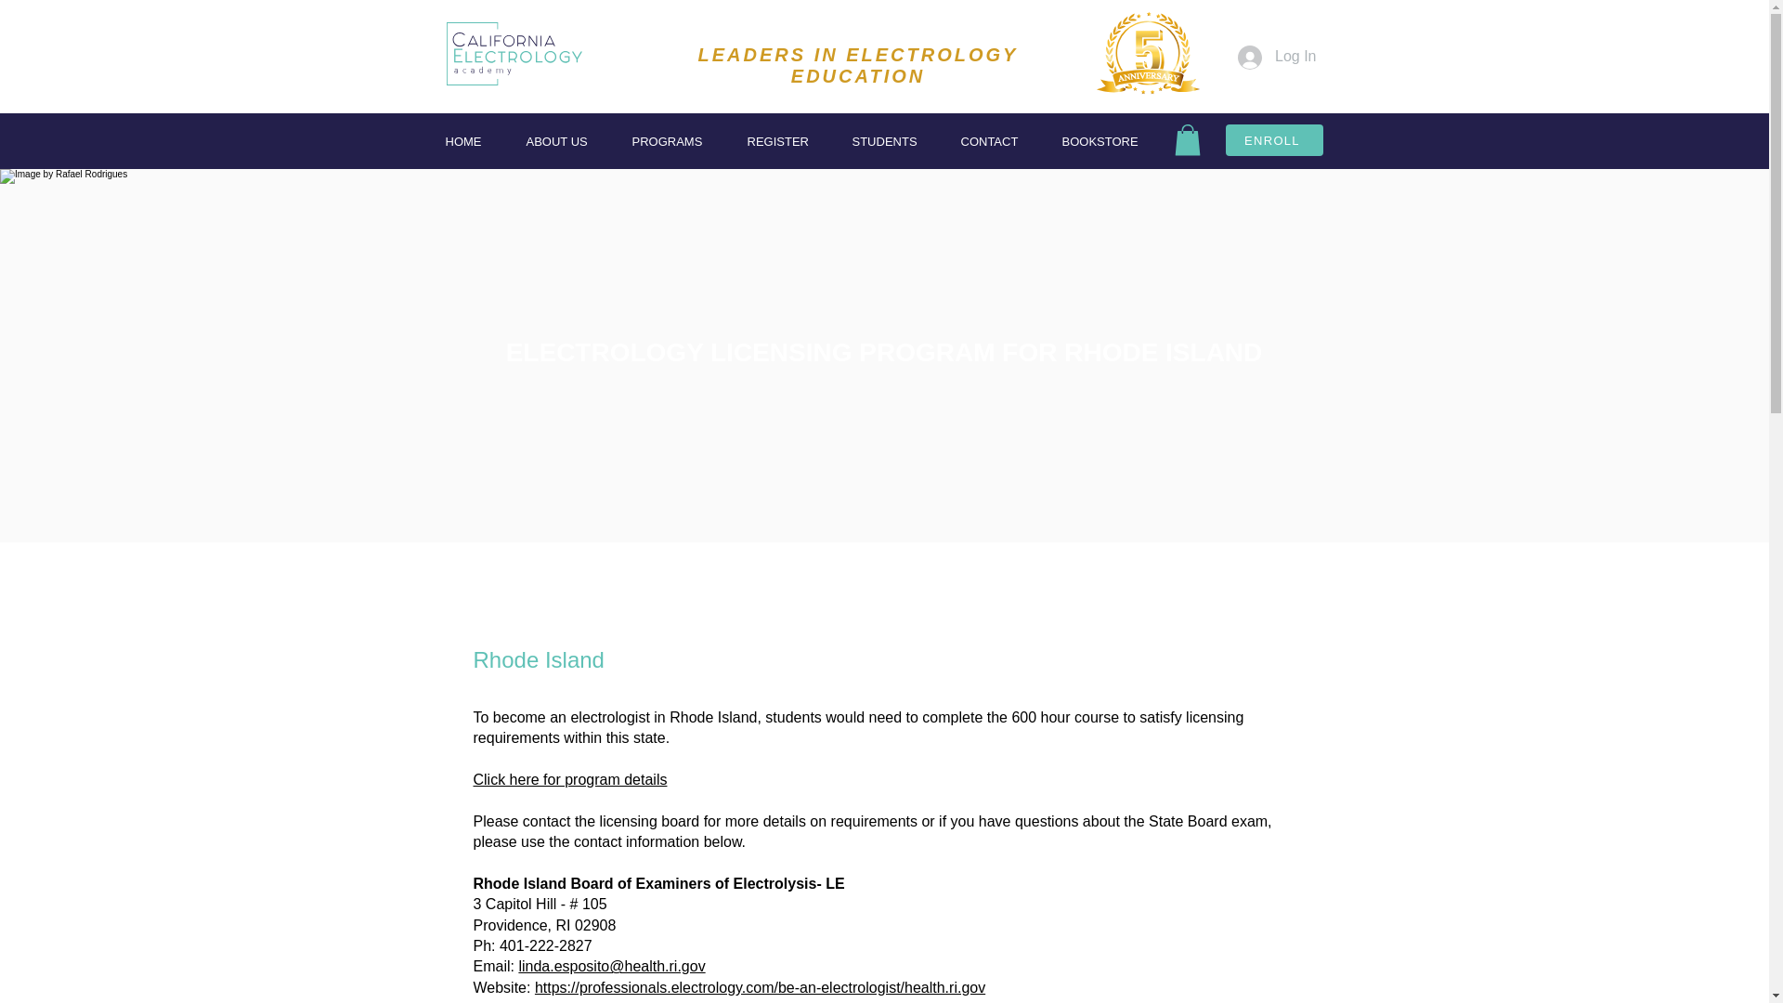 The image size is (1783, 1003). I want to click on HOME, so click(472, 141).